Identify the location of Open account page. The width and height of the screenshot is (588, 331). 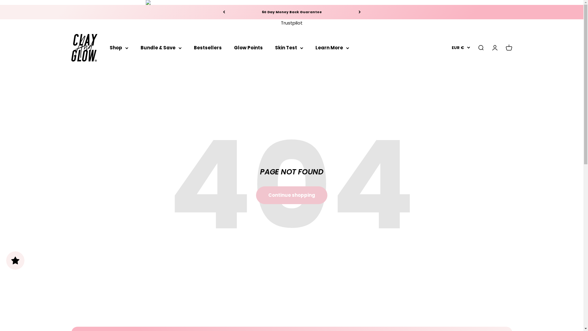
(495, 48).